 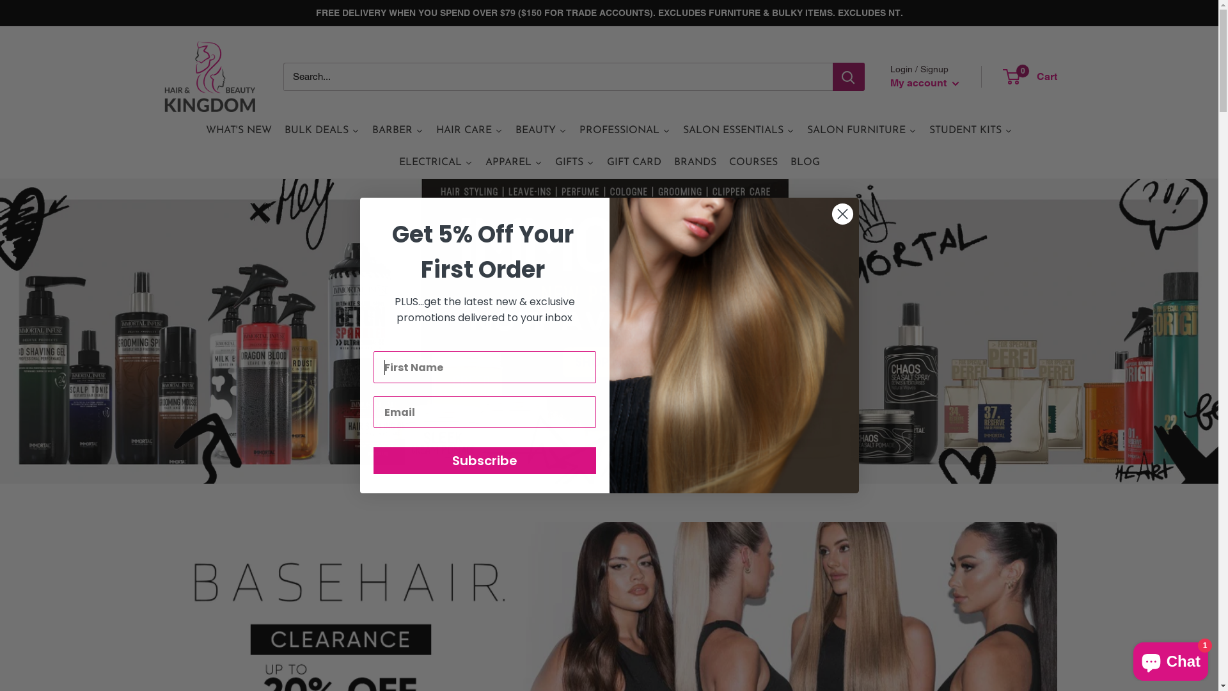 What do you see at coordinates (322, 131) in the screenshot?
I see `BULK DEALS` at bounding box center [322, 131].